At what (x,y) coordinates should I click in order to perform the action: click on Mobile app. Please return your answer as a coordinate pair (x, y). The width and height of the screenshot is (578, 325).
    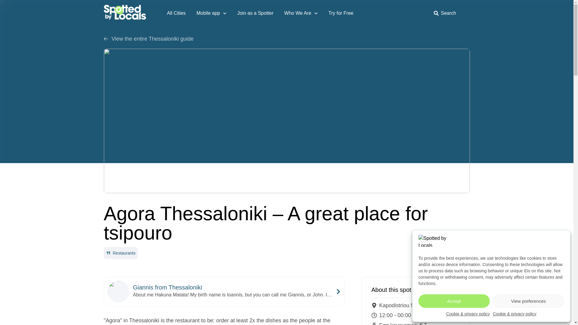
    Looking at the image, I should click on (211, 13).